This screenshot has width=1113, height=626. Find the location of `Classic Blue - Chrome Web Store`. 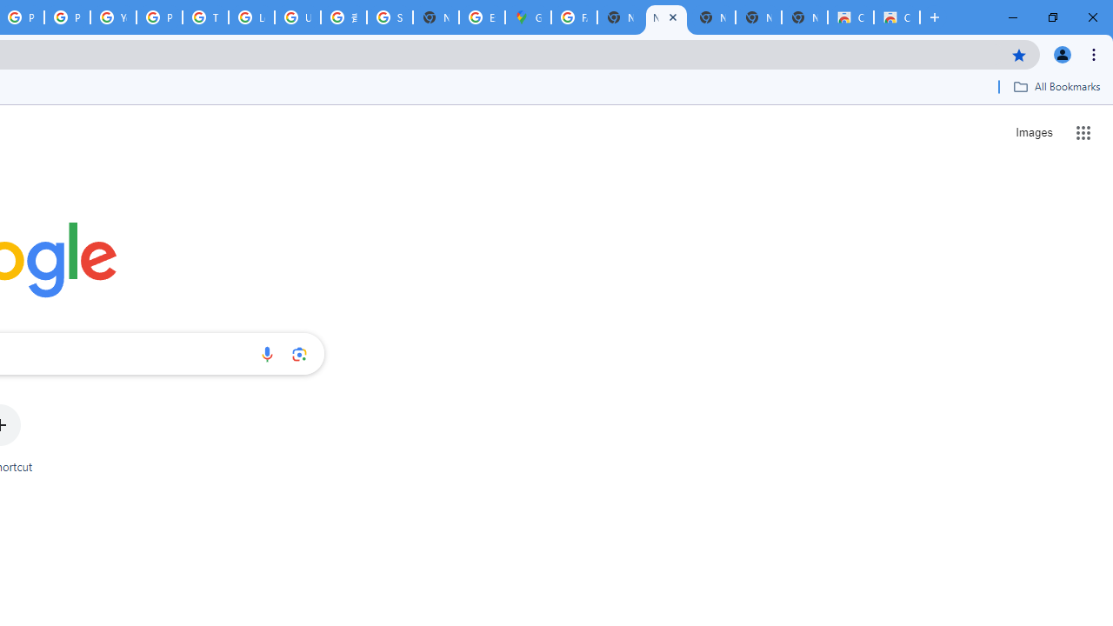

Classic Blue - Chrome Web Store is located at coordinates (850, 17).